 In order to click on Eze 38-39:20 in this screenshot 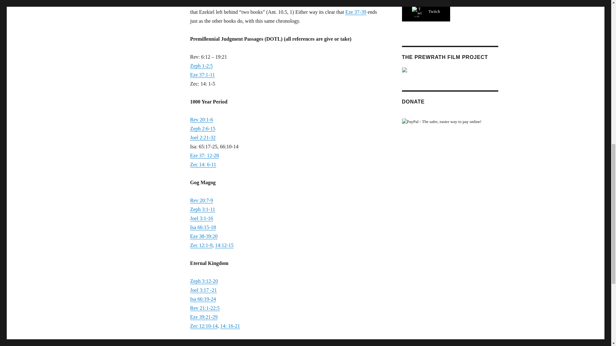, I will do `click(203, 236)`.